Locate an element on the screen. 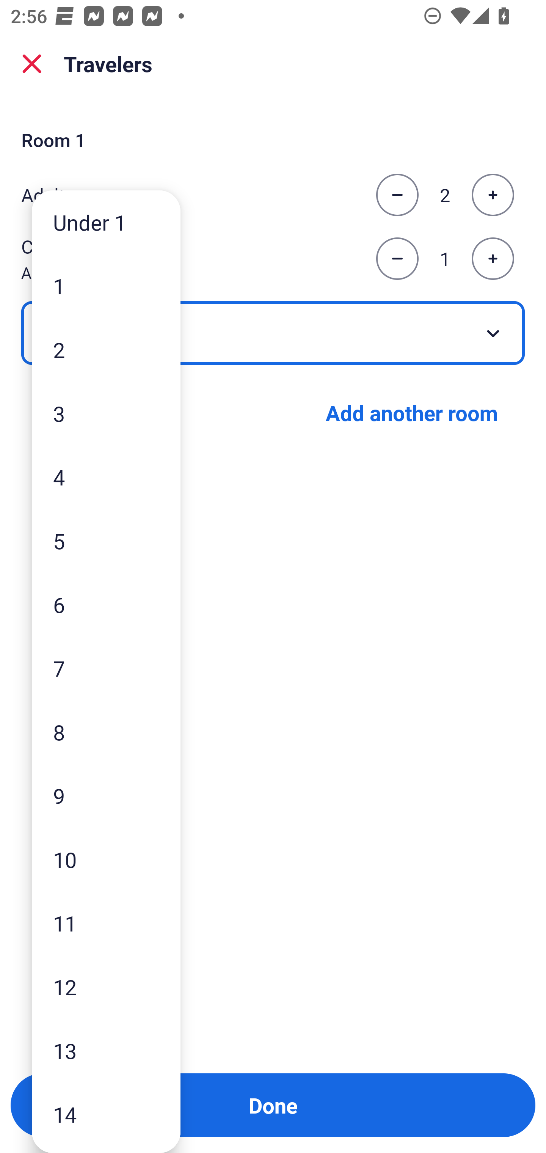  6 is located at coordinates (106, 605).